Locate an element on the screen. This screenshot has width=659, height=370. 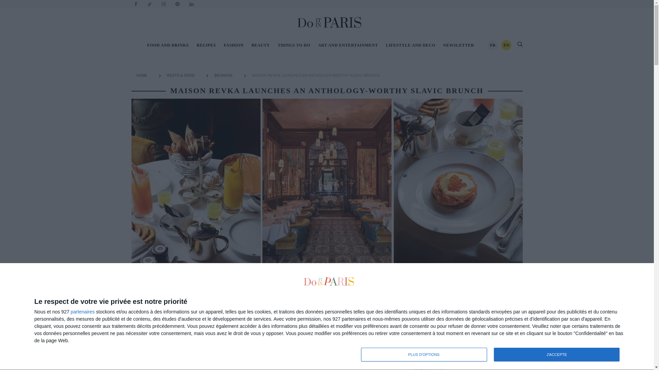
Instagram Icon is located at coordinates (225, 75).